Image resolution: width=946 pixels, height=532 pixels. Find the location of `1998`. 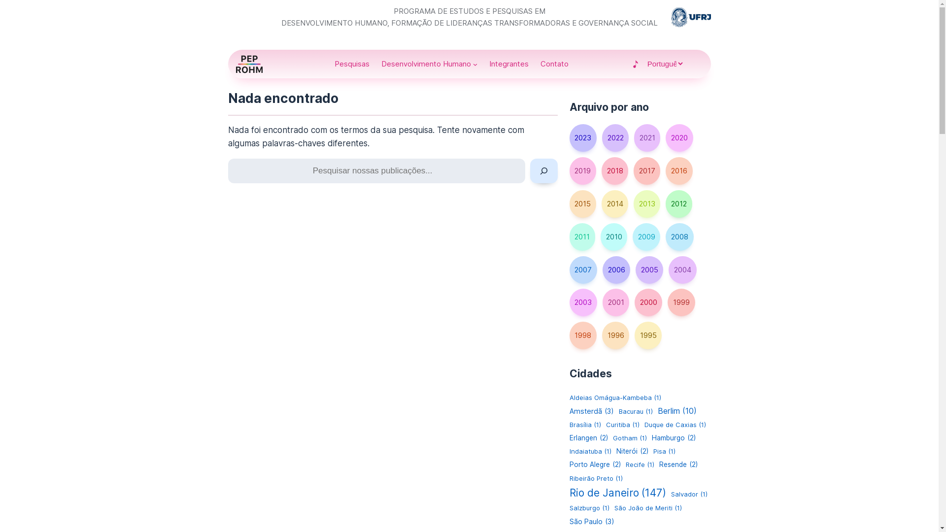

1998 is located at coordinates (583, 335).